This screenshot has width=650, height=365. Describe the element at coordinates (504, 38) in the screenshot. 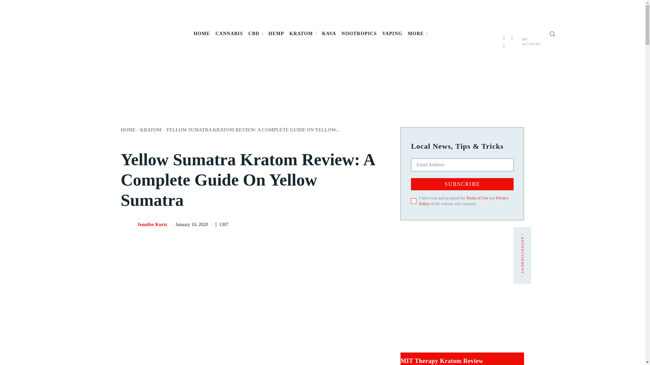

I see `Facebook` at that location.